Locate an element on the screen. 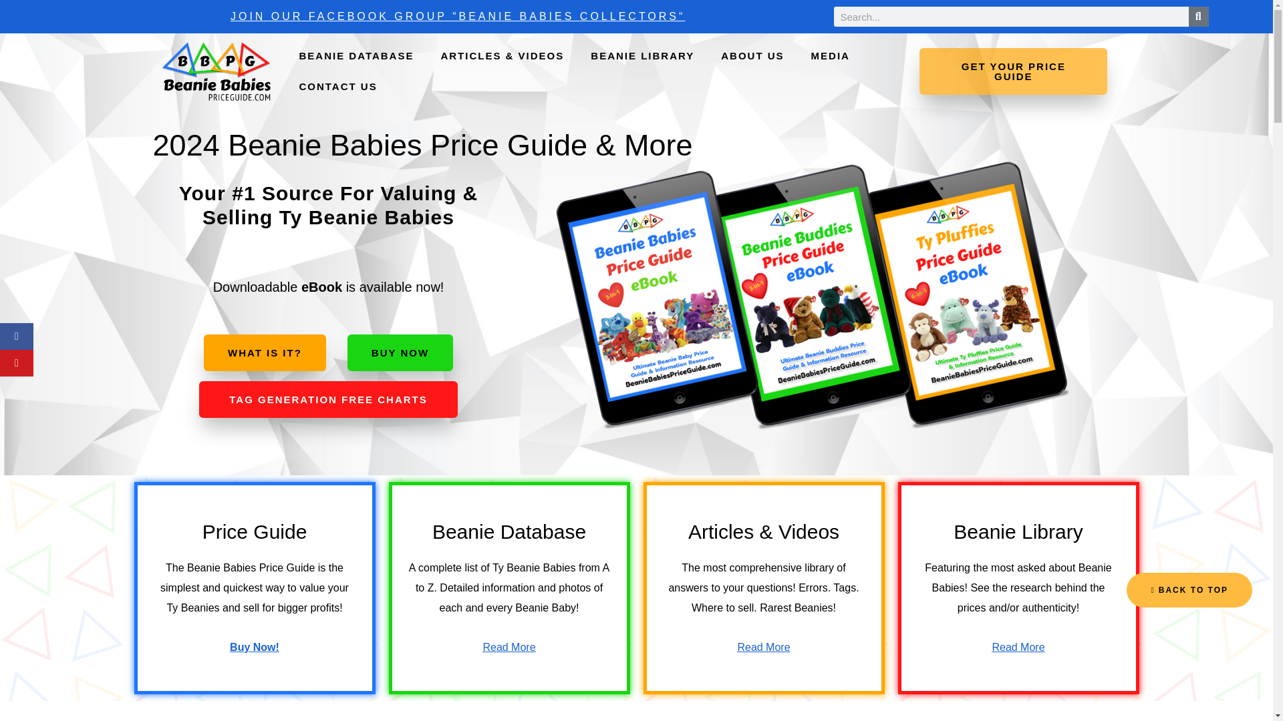 The image size is (1283, 721). MEDIA is located at coordinates (831, 55).